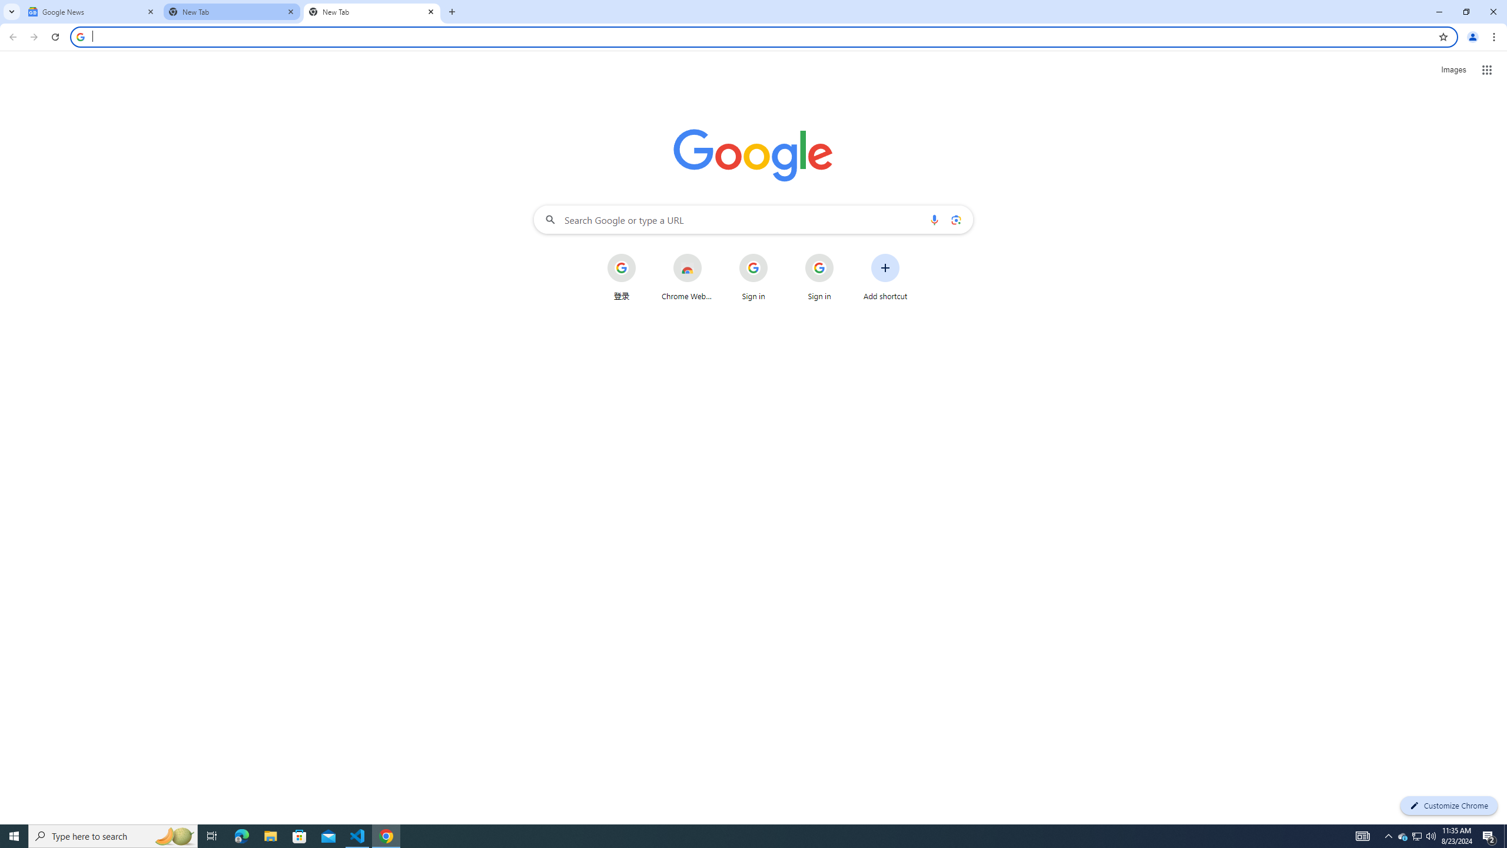  What do you see at coordinates (843, 254) in the screenshot?
I see `More actions for Sign in shortcut` at bounding box center [843, 254].